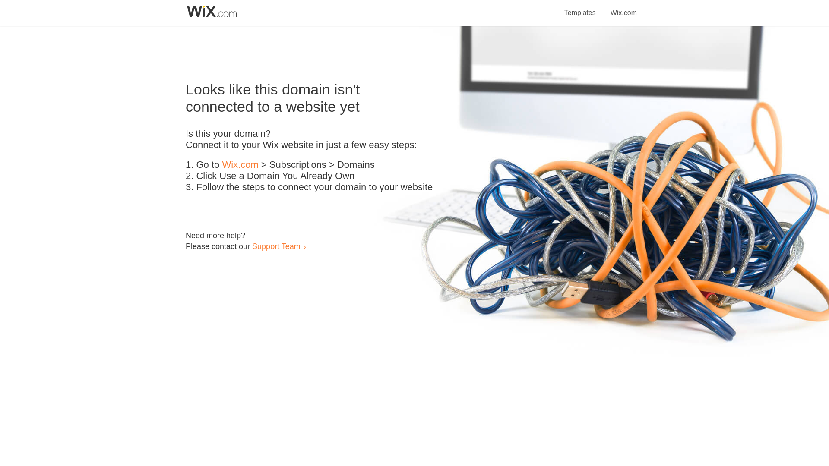 This screenshot has height=466, width=829. I want to click on Templates, so click(580, 8).